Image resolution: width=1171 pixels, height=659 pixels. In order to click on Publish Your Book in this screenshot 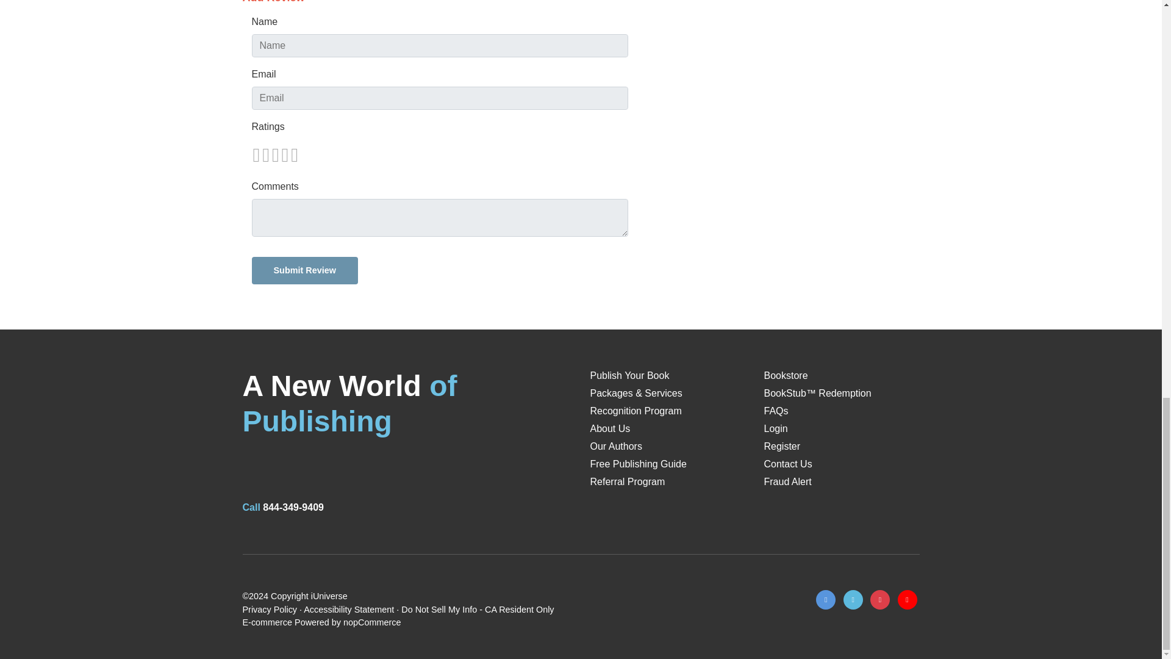, I will do `click(629, 375)`.